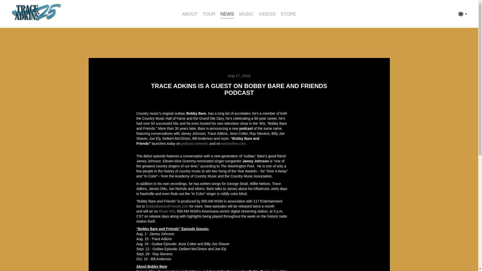 The width and height of the screenshot is (482, 271). Describe the element at coordinates (267, 14) in the screenshot. I see `VIDEOS` at that location.